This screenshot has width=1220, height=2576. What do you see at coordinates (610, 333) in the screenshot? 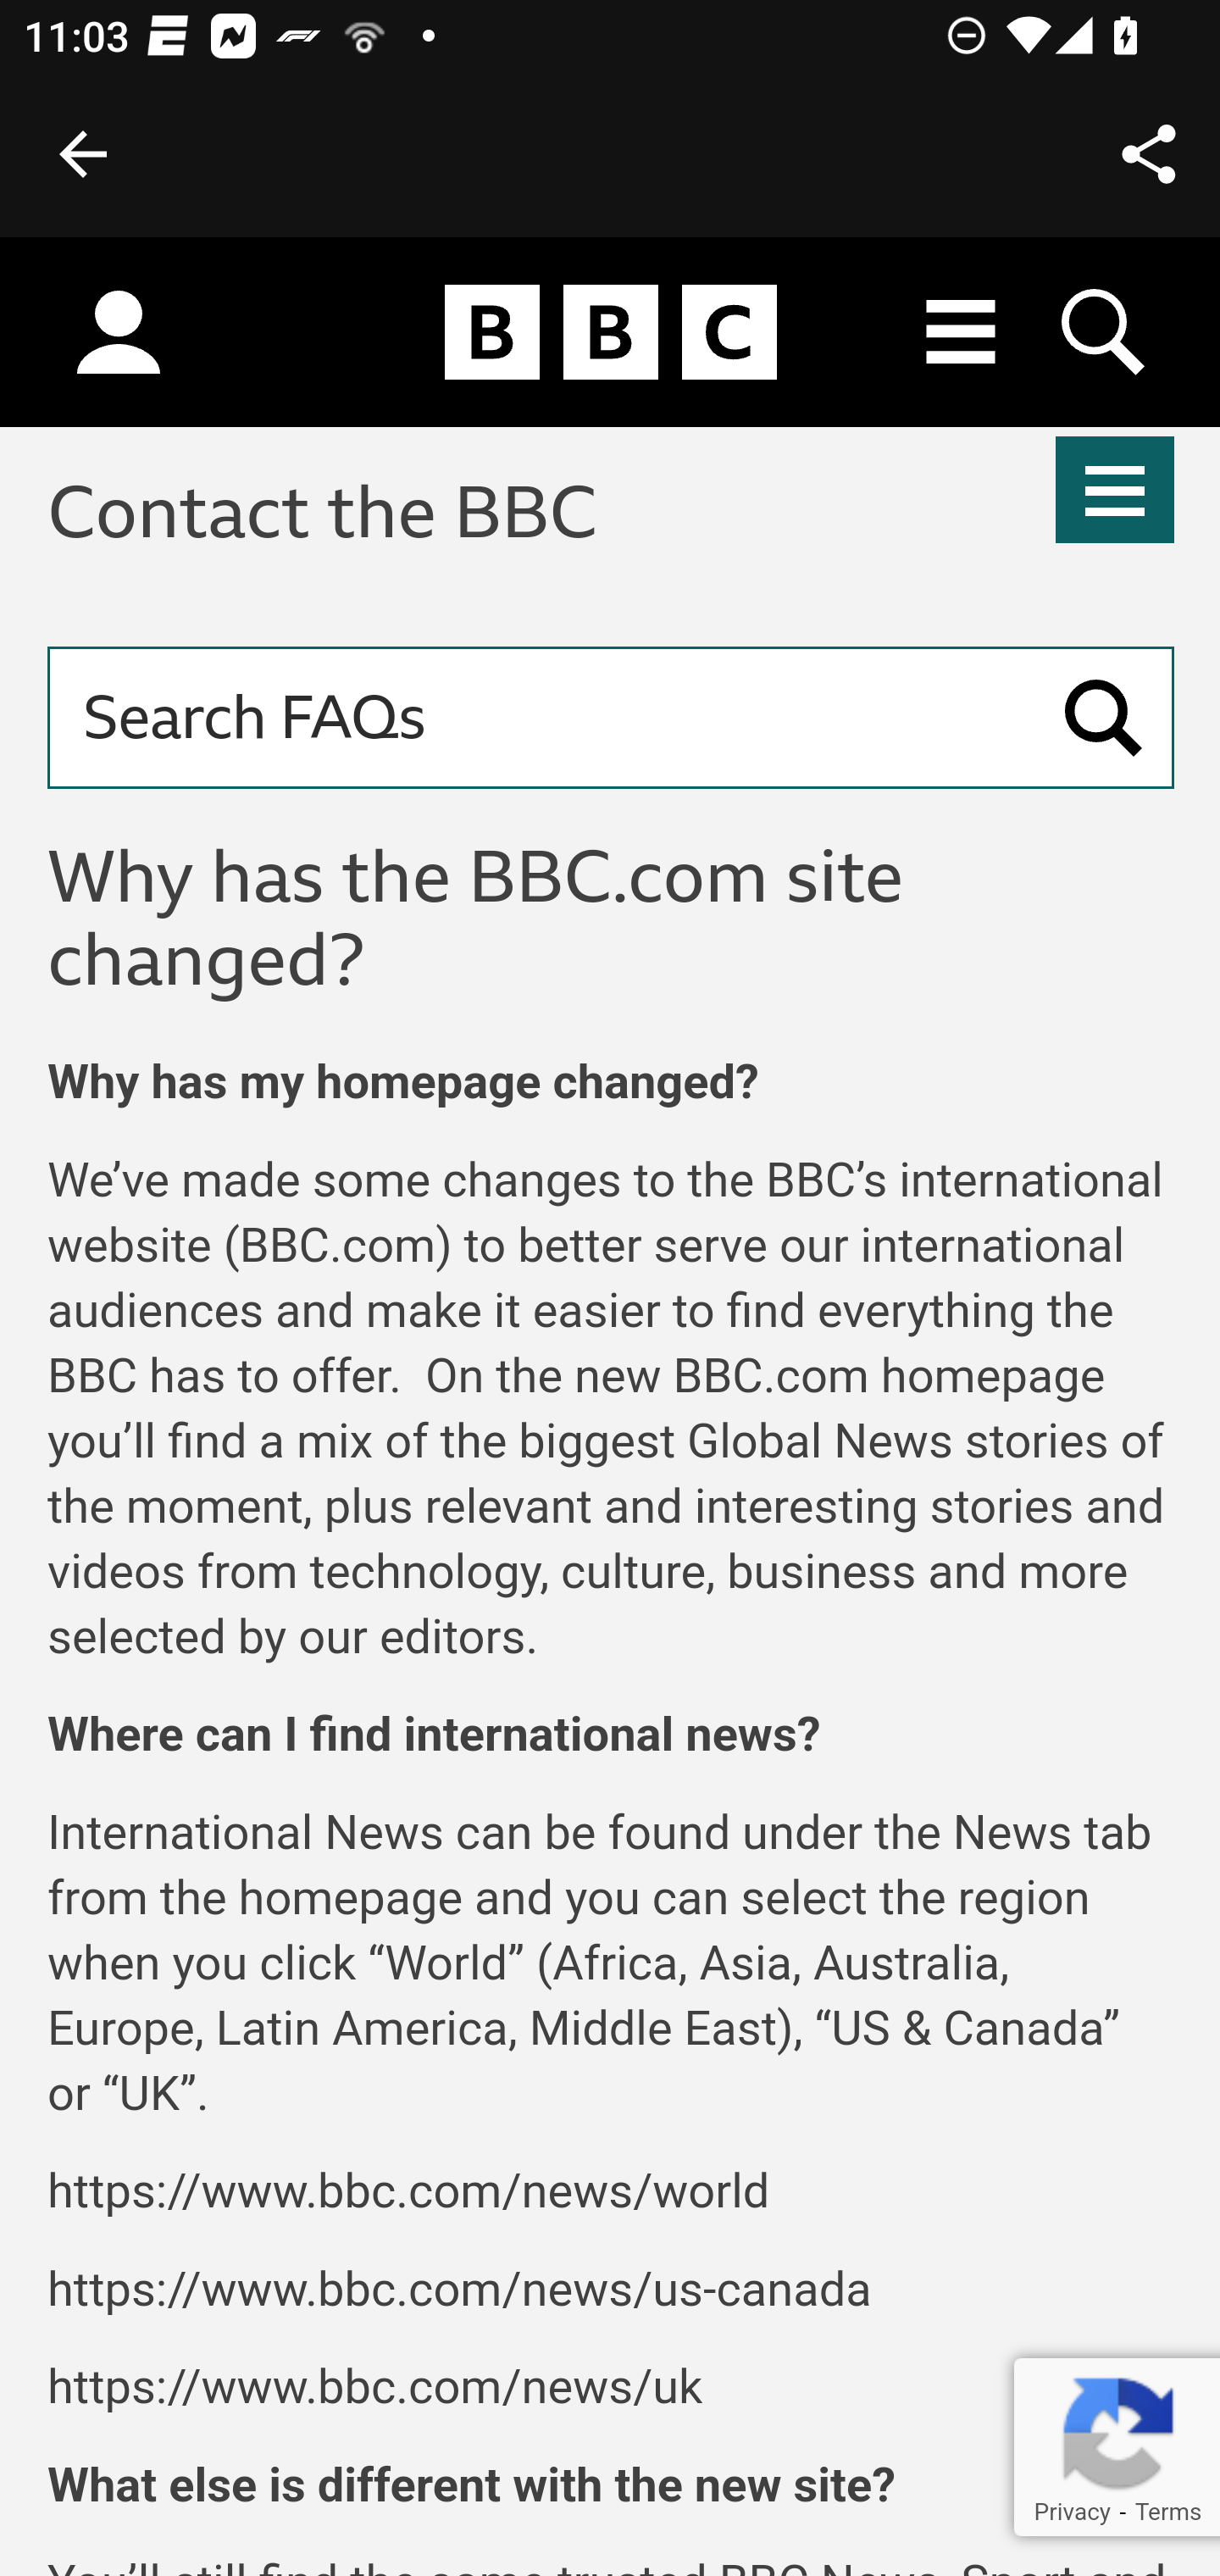
I see `Homepage` at bounding box center [610, 333].